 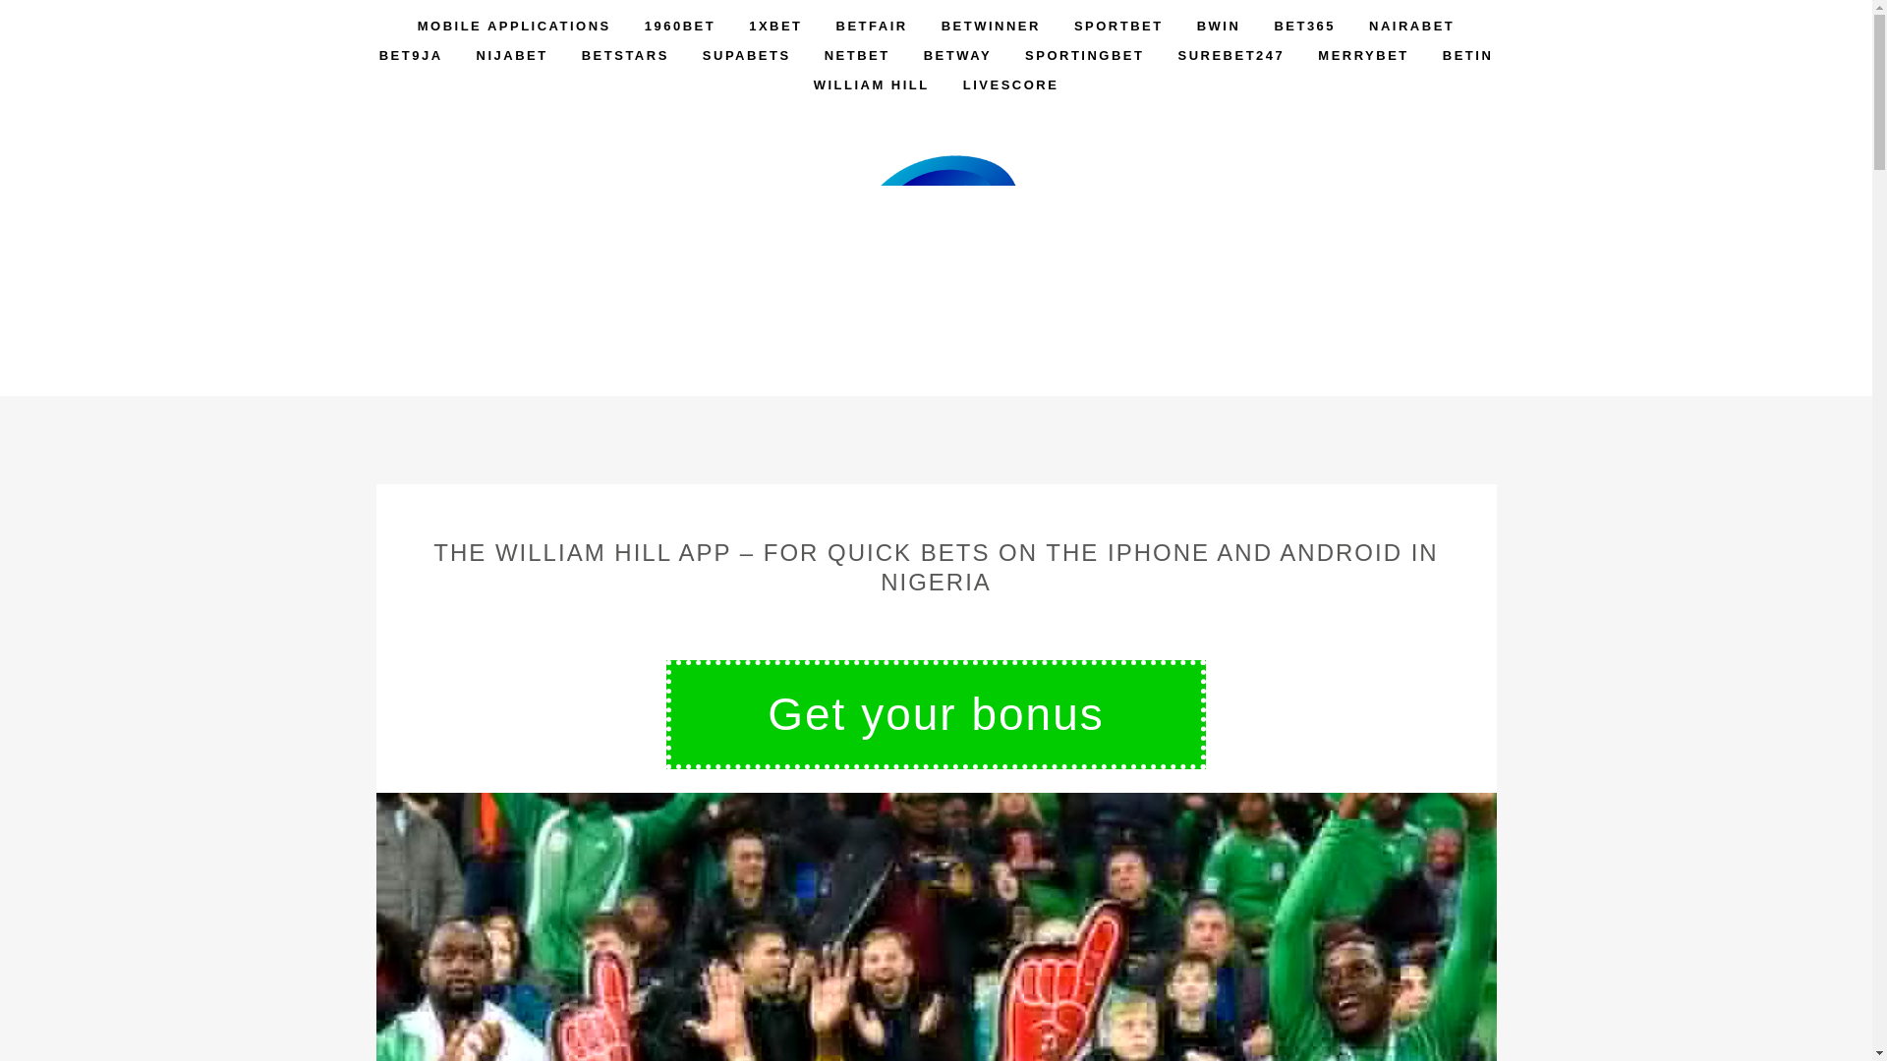 I want to click on BWIN, so click(x=1219, y=26).